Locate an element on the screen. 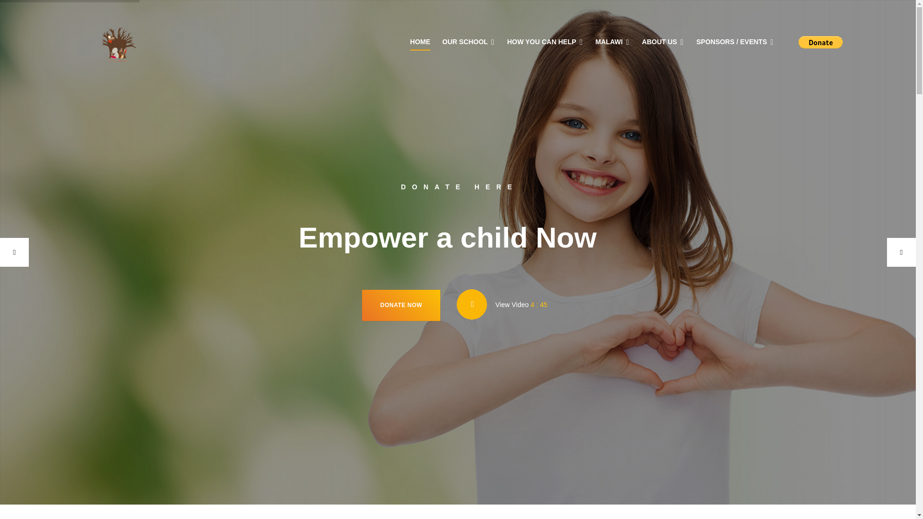 The width and height of the screenshot is (923, 519). ABOUT US is located at coordinates (662, 42).